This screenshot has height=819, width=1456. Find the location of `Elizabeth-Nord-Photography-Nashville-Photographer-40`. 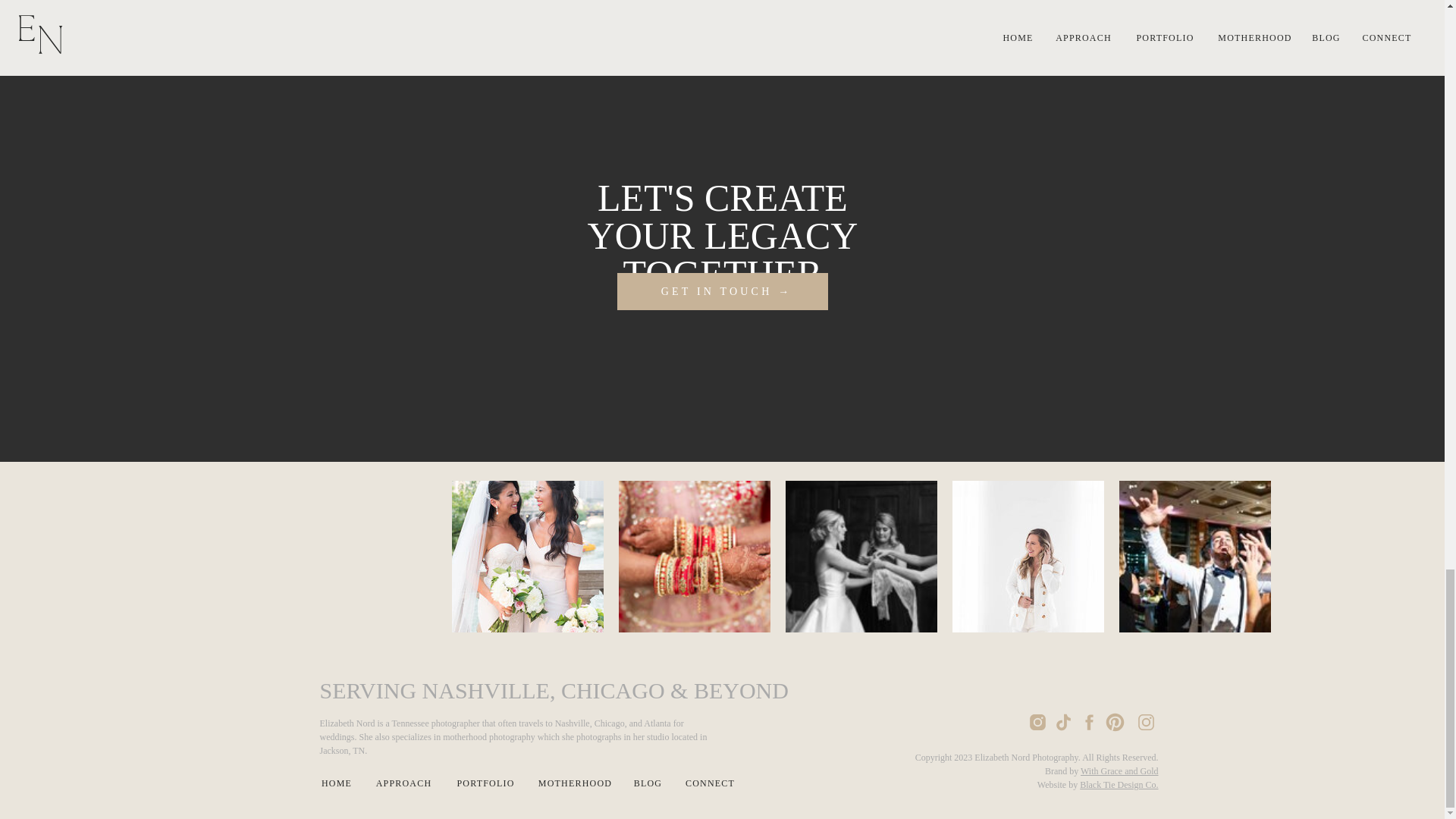

Elizabeth-Nord-Photography-Nashville-Photographer-40 is located at coordinates (1028, 556).